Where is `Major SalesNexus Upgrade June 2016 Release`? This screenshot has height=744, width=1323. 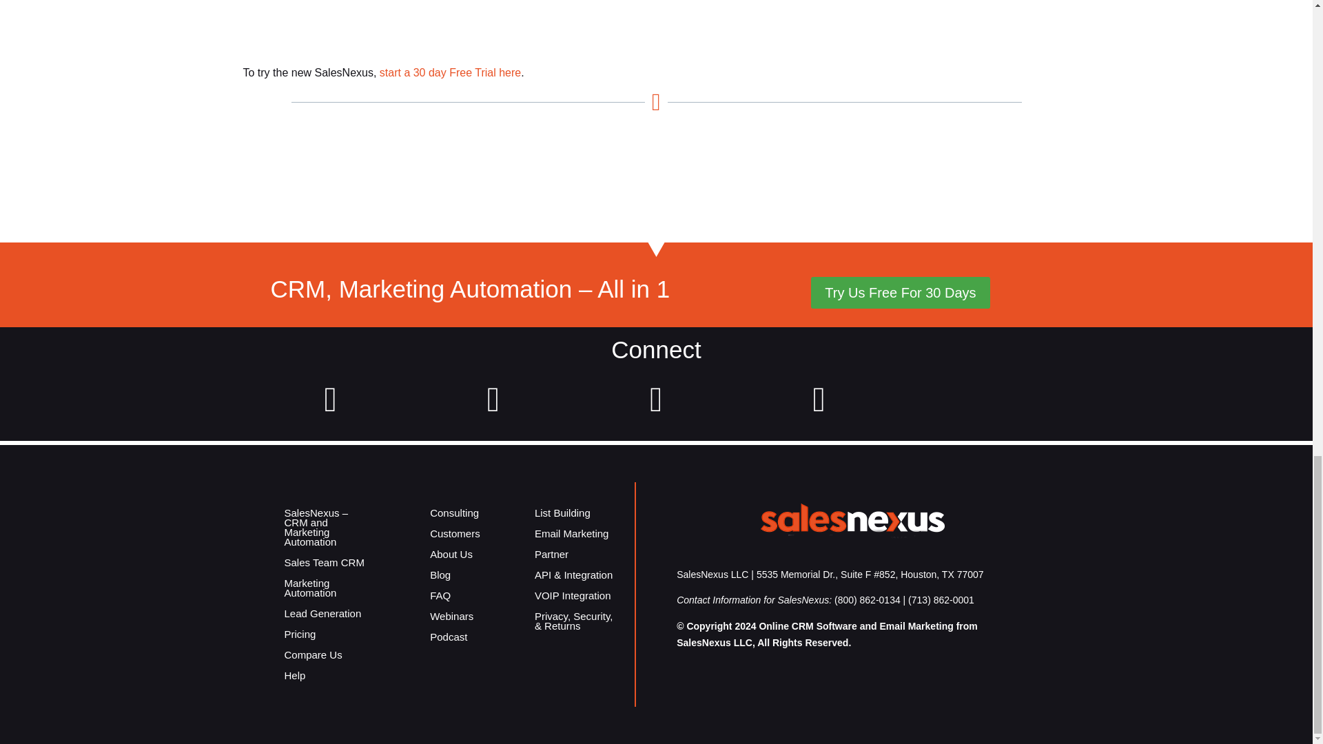
Major SalesNexus Upgrade June 2016 Release is located at coordinates (819, 408).